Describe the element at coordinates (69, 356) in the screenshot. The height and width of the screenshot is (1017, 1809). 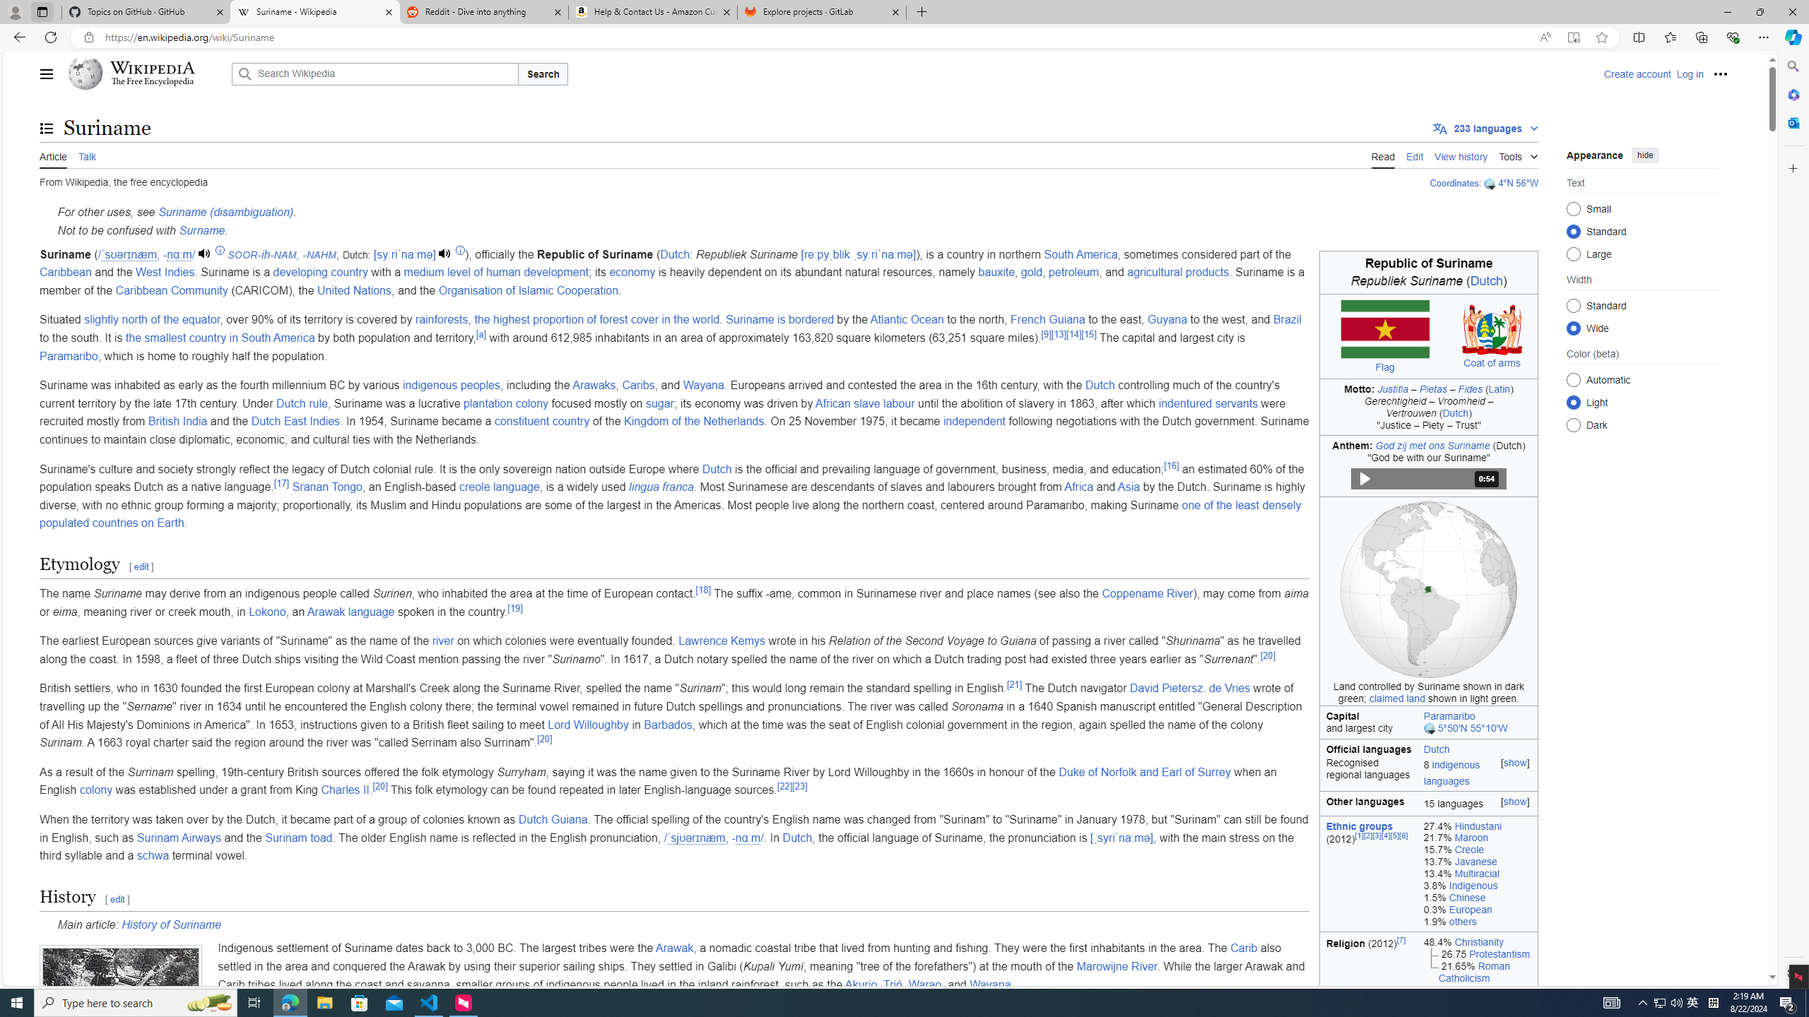
I see `Paramaribo` at that location.